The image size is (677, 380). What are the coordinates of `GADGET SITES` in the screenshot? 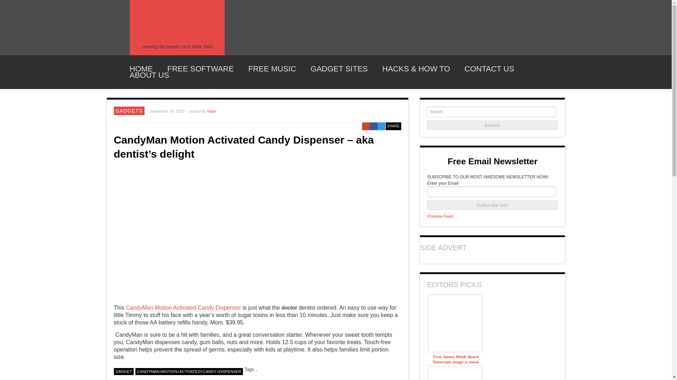 It's located at (339, 69).